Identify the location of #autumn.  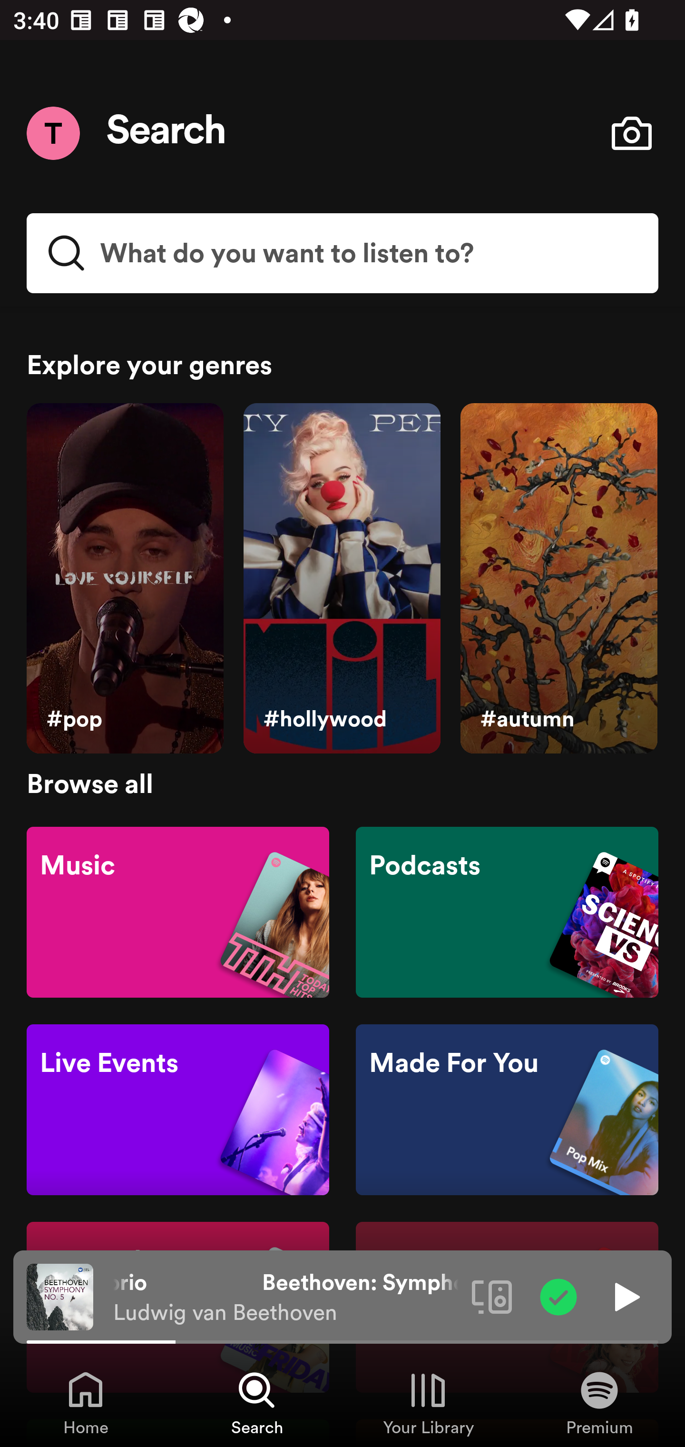
(558, 579).